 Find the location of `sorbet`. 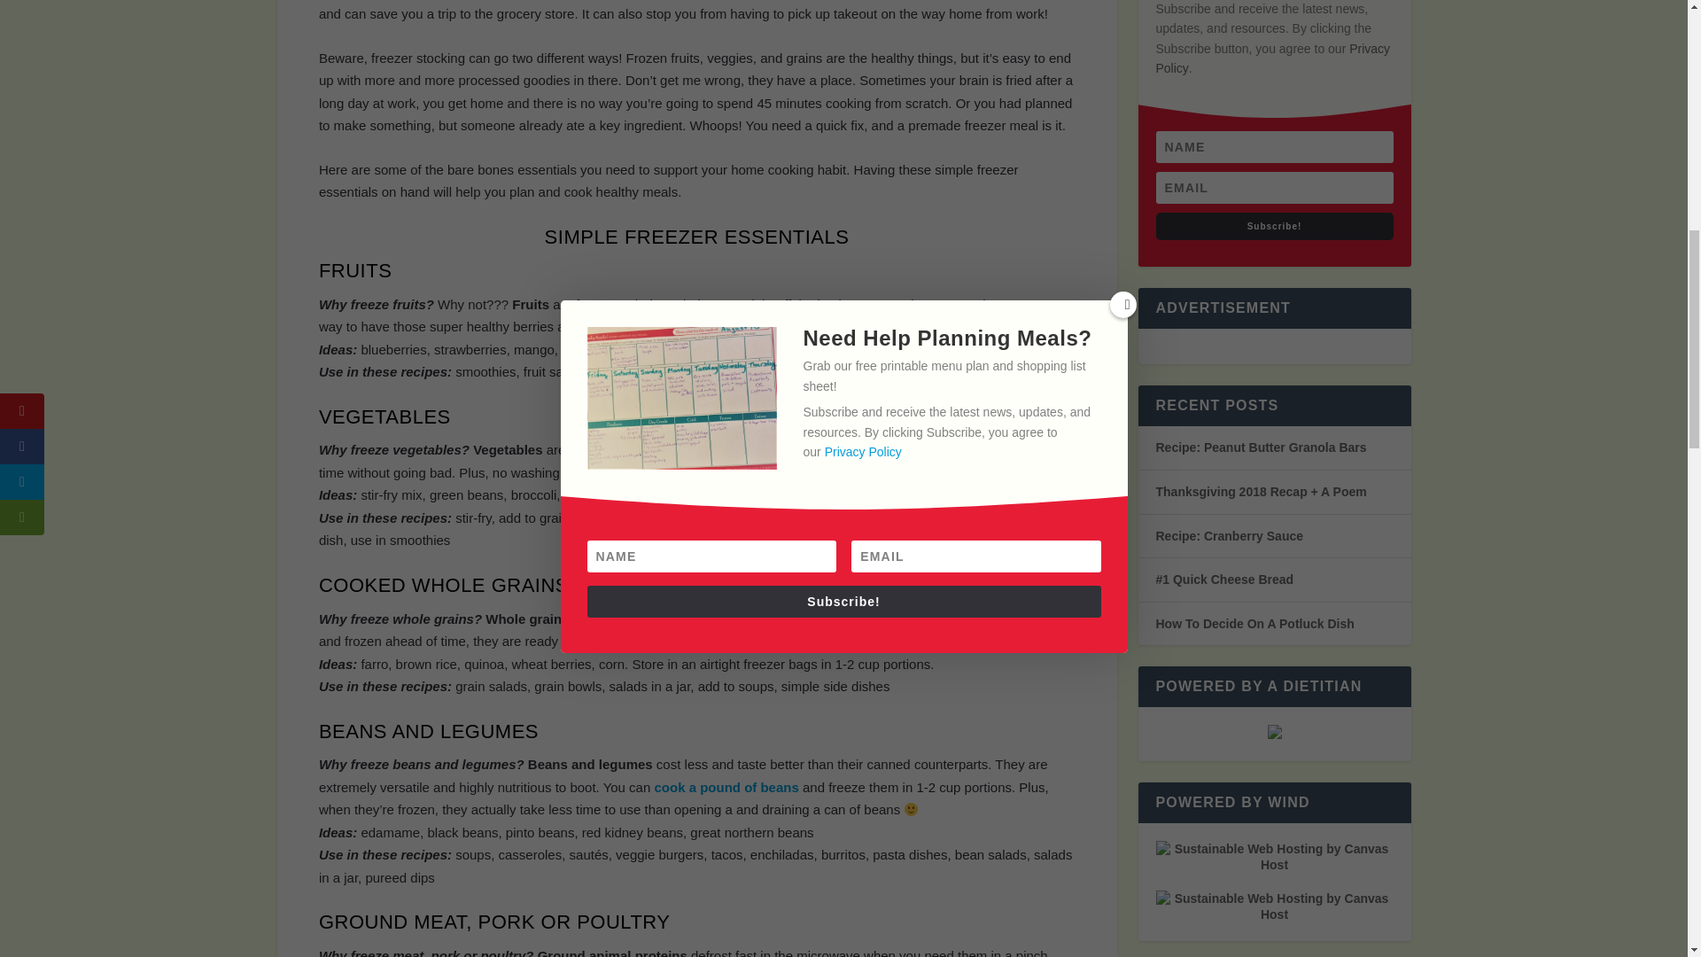

sorbet is located at coordinates (951, 371).